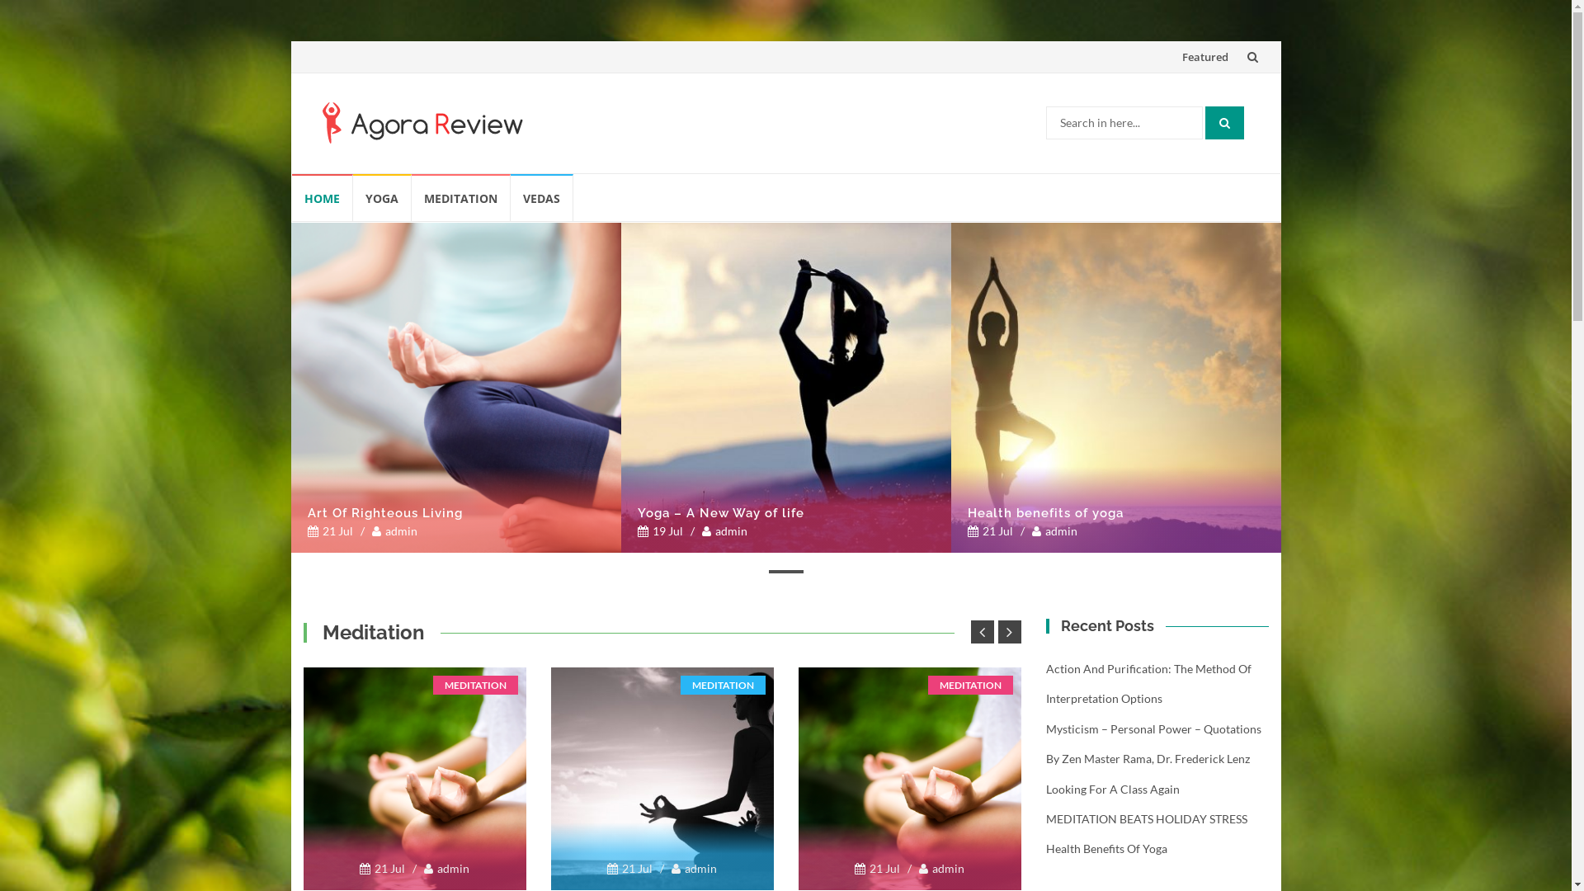 This screenshot has width=1584, height=891. I want to click on Art Of Righteous Living, so click(455, 388).